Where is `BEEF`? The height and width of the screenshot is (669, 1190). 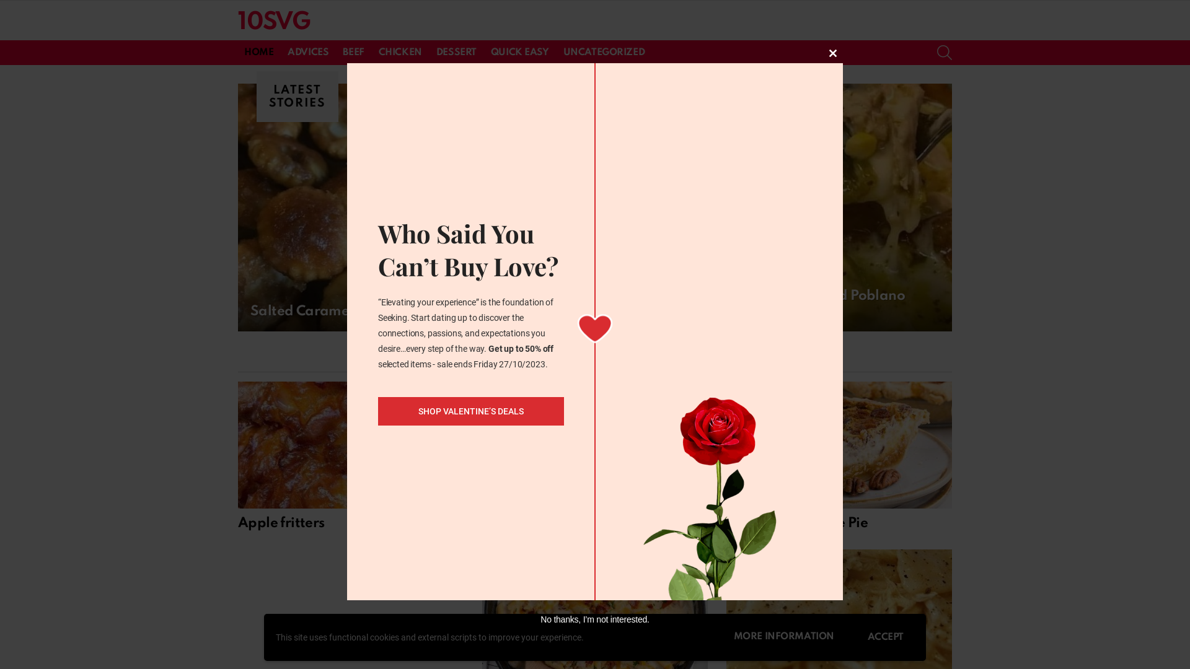
BEEF is located at coordinates (353, 53).